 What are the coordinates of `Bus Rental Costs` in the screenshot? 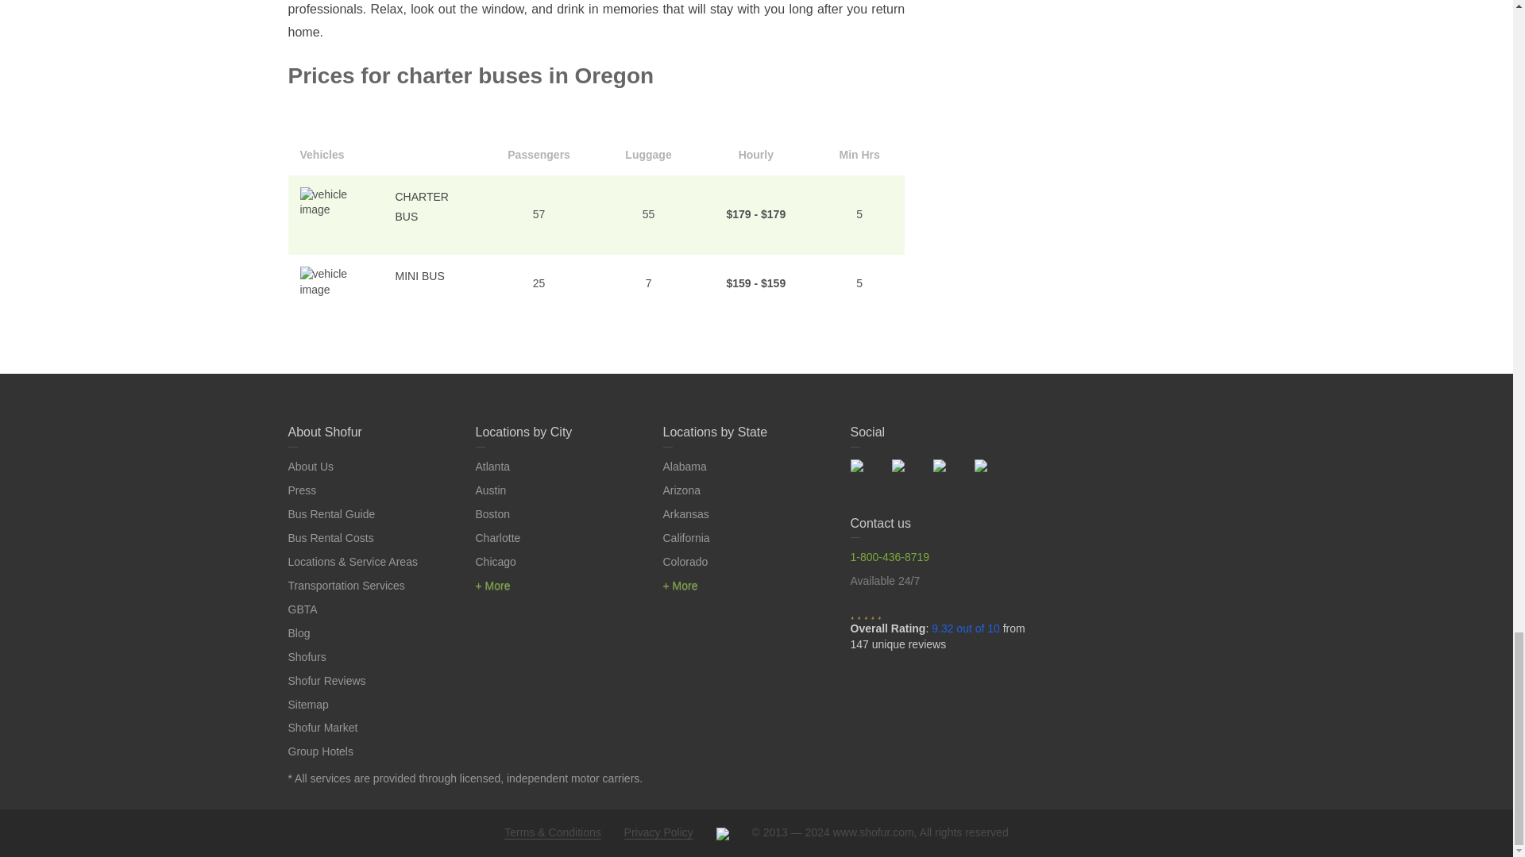 It's located at (330, 537).